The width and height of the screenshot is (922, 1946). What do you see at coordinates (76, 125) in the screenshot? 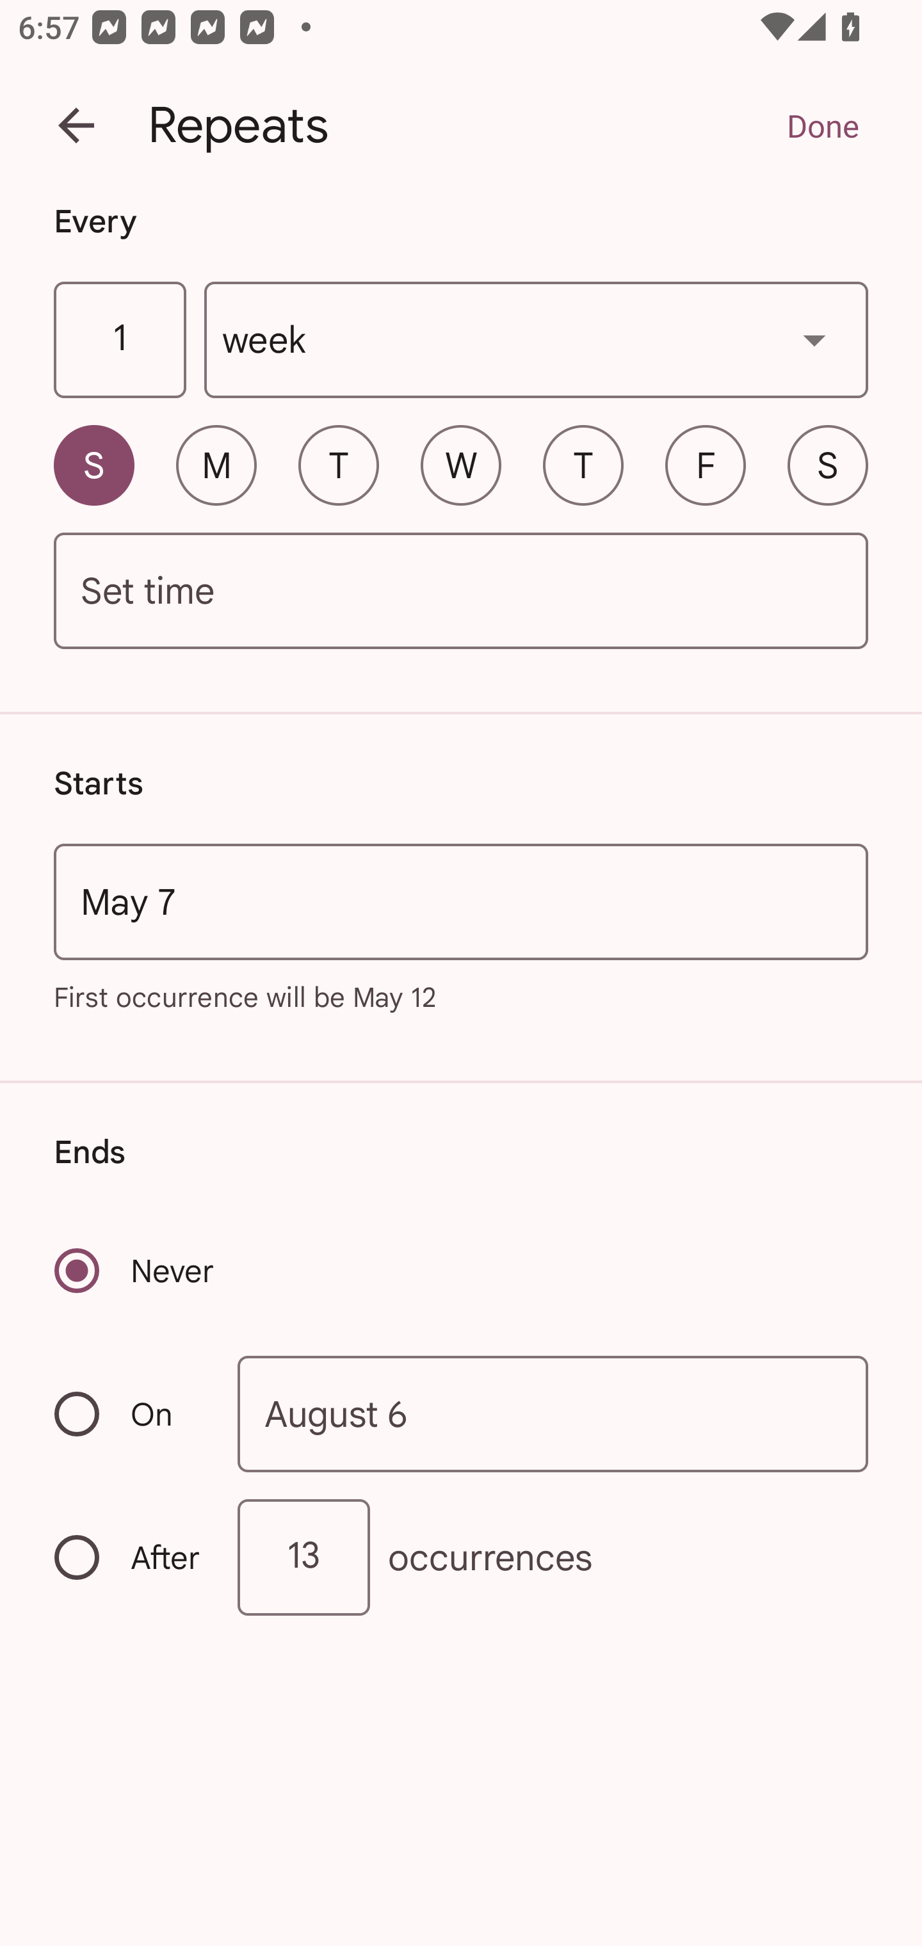
I see `Back` at bounding box center [76, 125].